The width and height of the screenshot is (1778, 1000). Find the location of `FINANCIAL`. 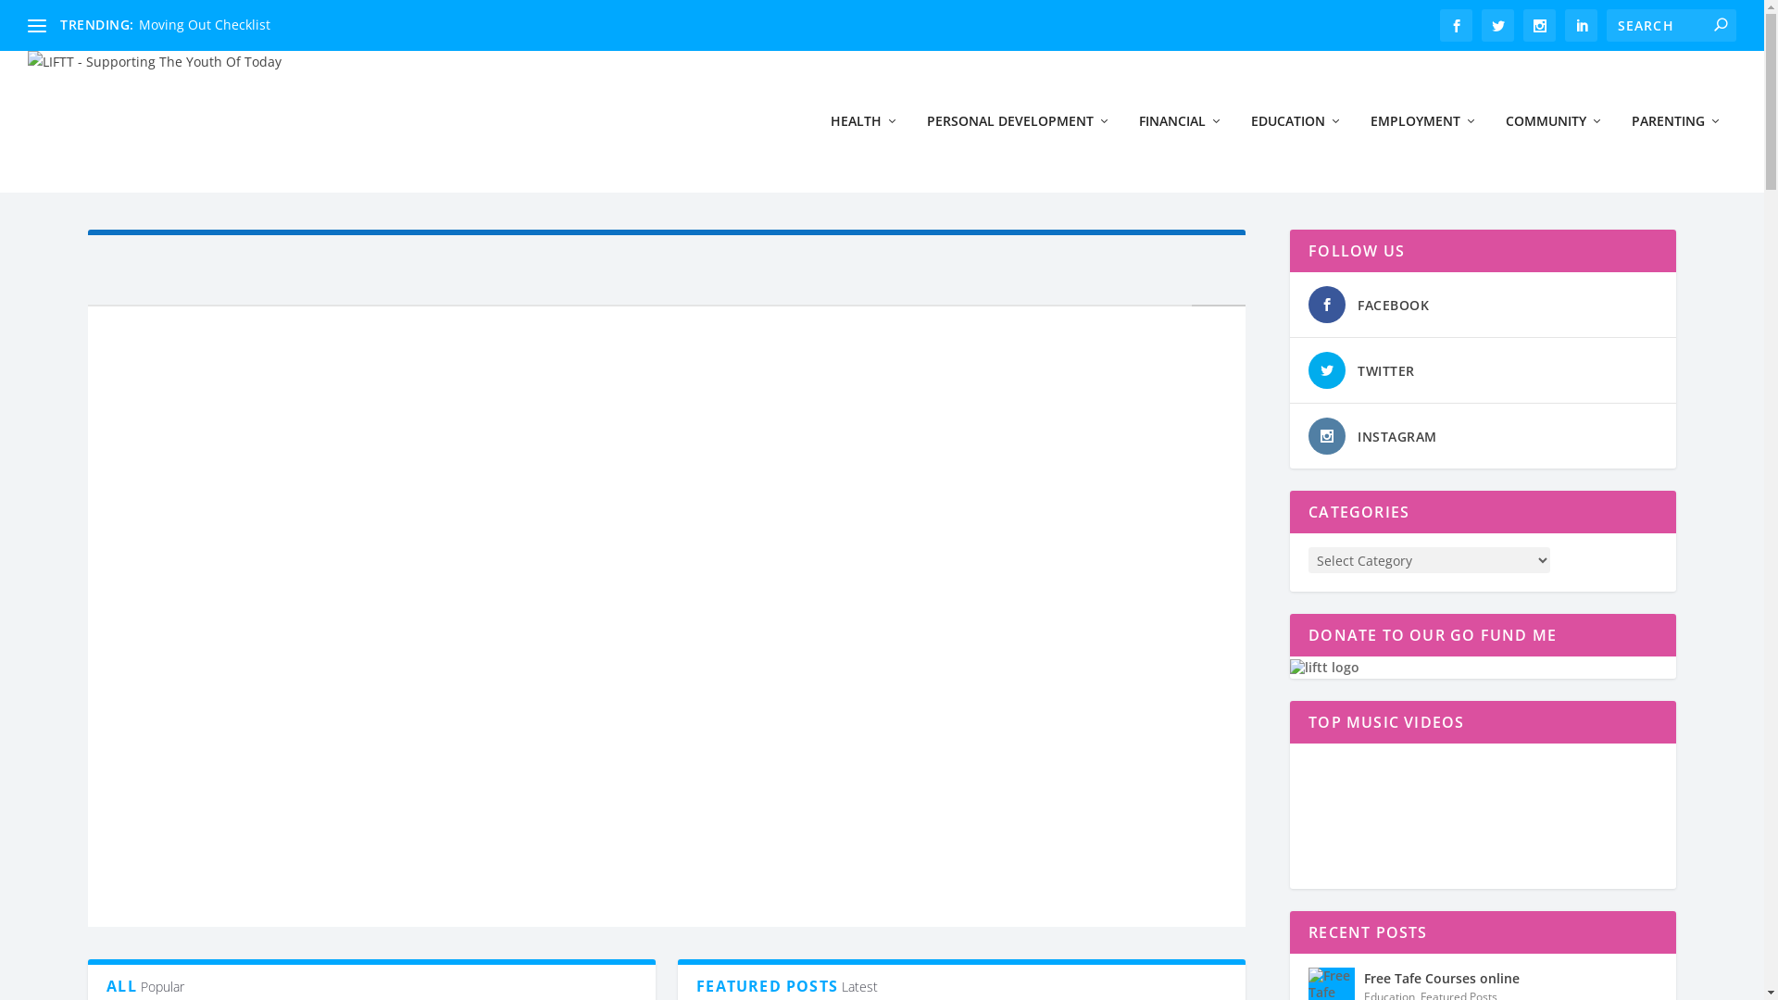

FINANCIAL is located at coordinates (1182, 153).